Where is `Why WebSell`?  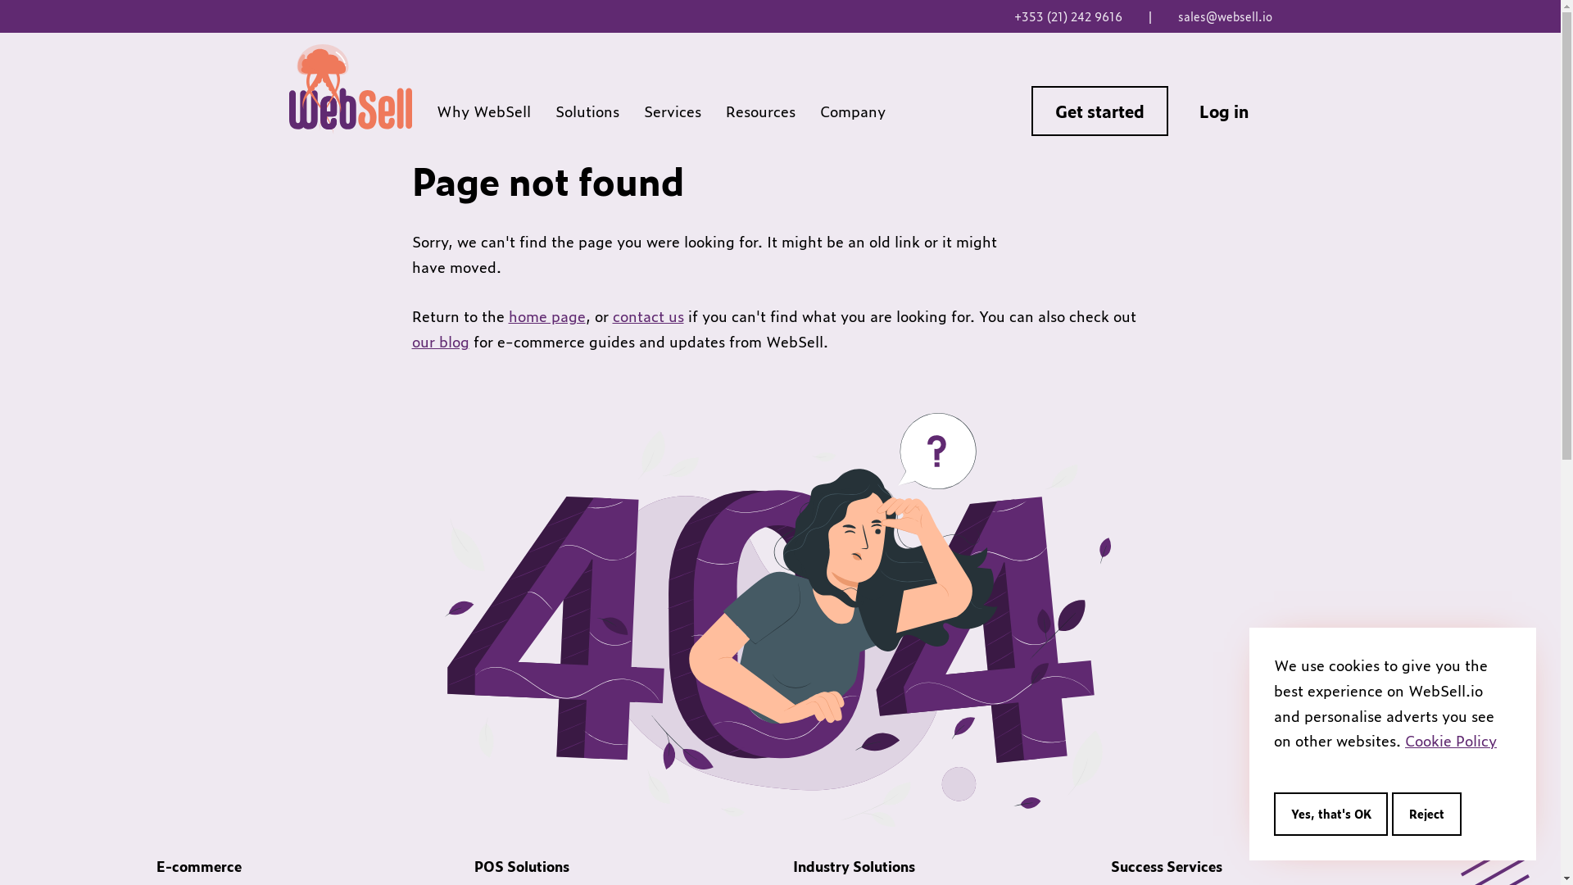 Why WebSell is located at coordinates (483, 111).